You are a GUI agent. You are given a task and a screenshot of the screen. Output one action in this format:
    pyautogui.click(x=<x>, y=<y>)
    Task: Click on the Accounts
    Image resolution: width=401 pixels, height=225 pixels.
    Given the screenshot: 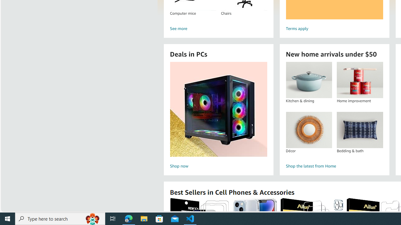 What is the action you would take?
    pyautogui.click(x=8, y=183)
    